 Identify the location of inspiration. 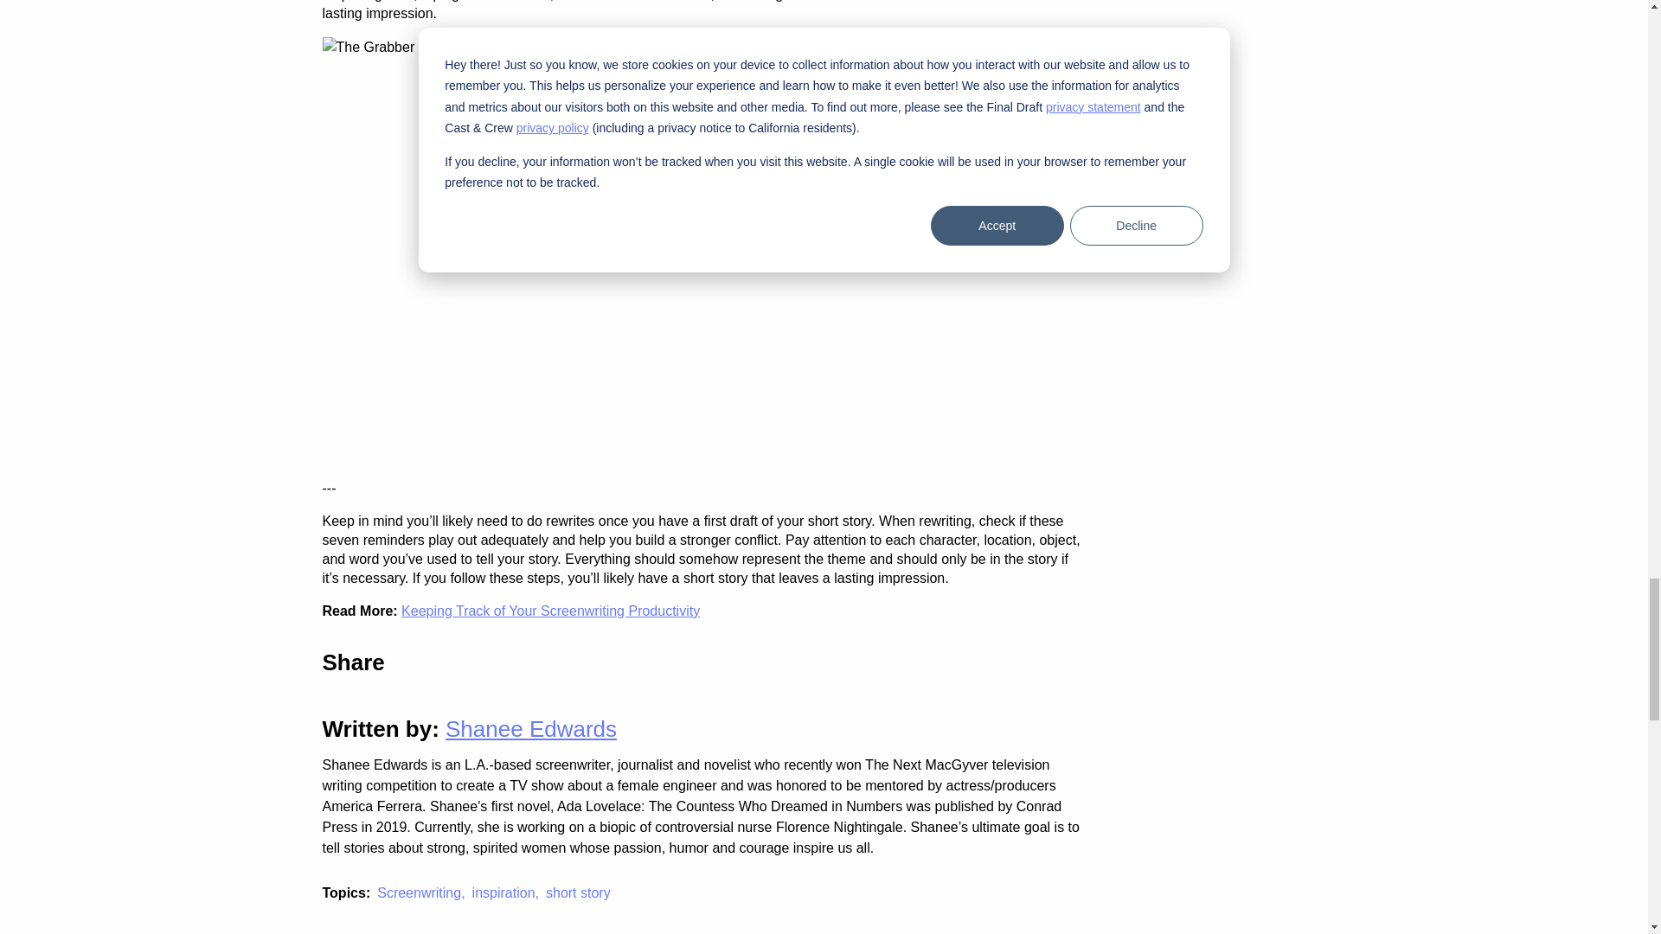
(509, 896).